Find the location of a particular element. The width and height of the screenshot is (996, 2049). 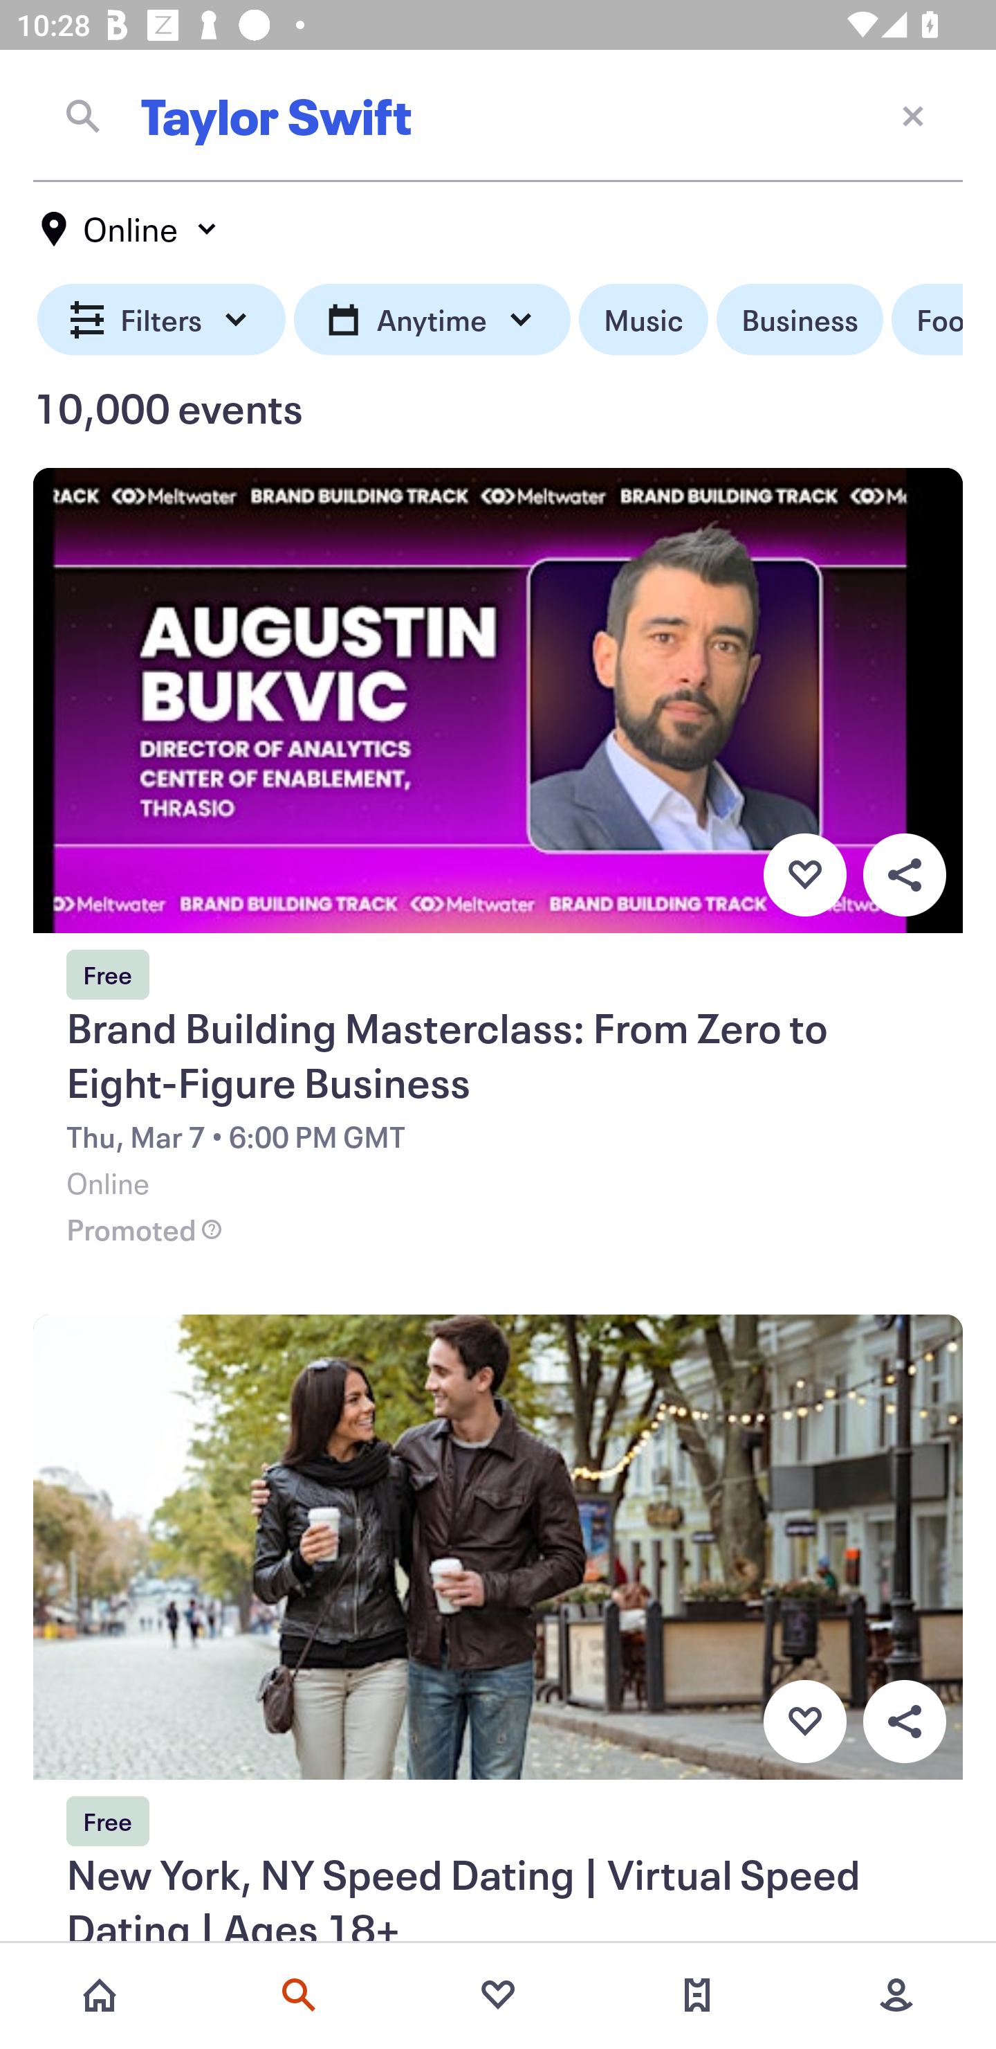

Online is located at coordinates (130, 229).